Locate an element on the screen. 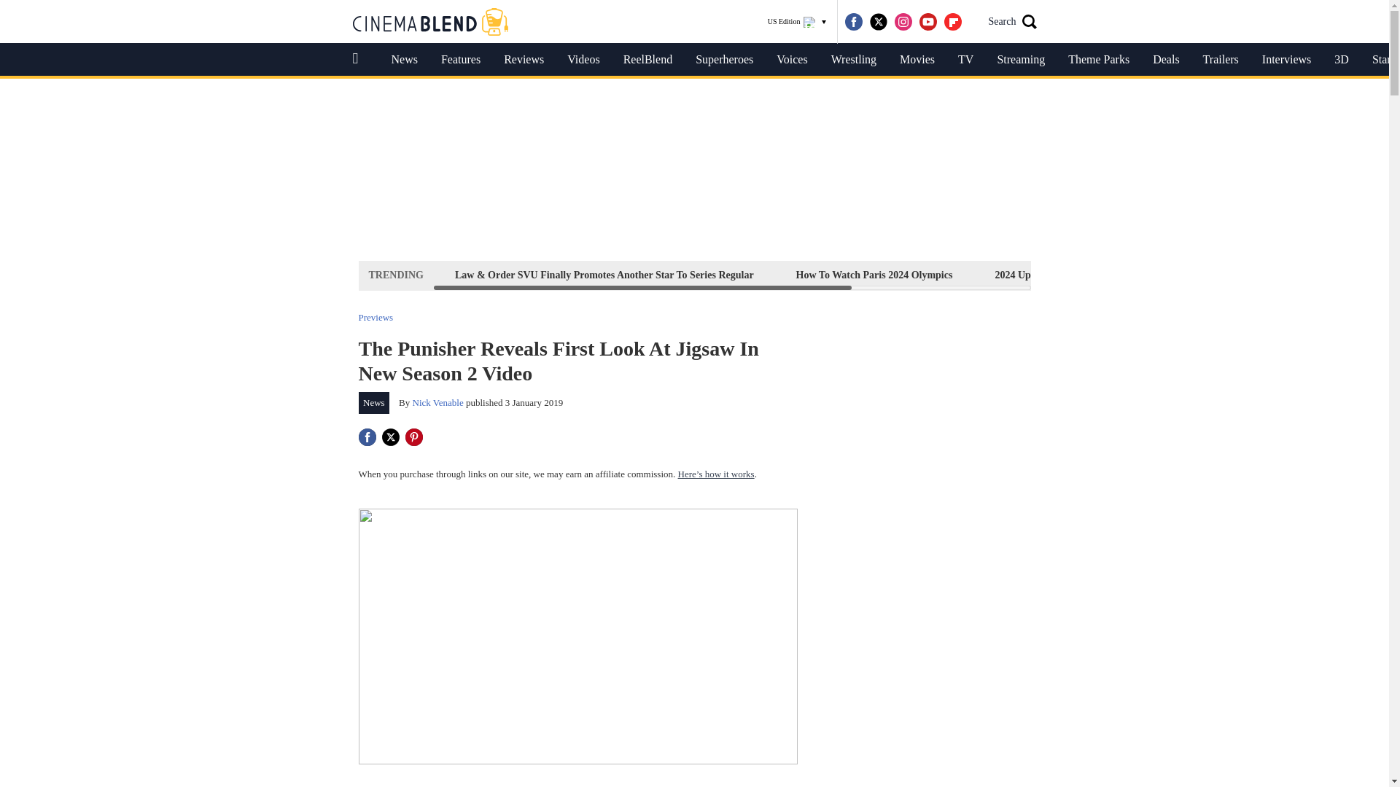  Videos is located at coordinates (583, 60).